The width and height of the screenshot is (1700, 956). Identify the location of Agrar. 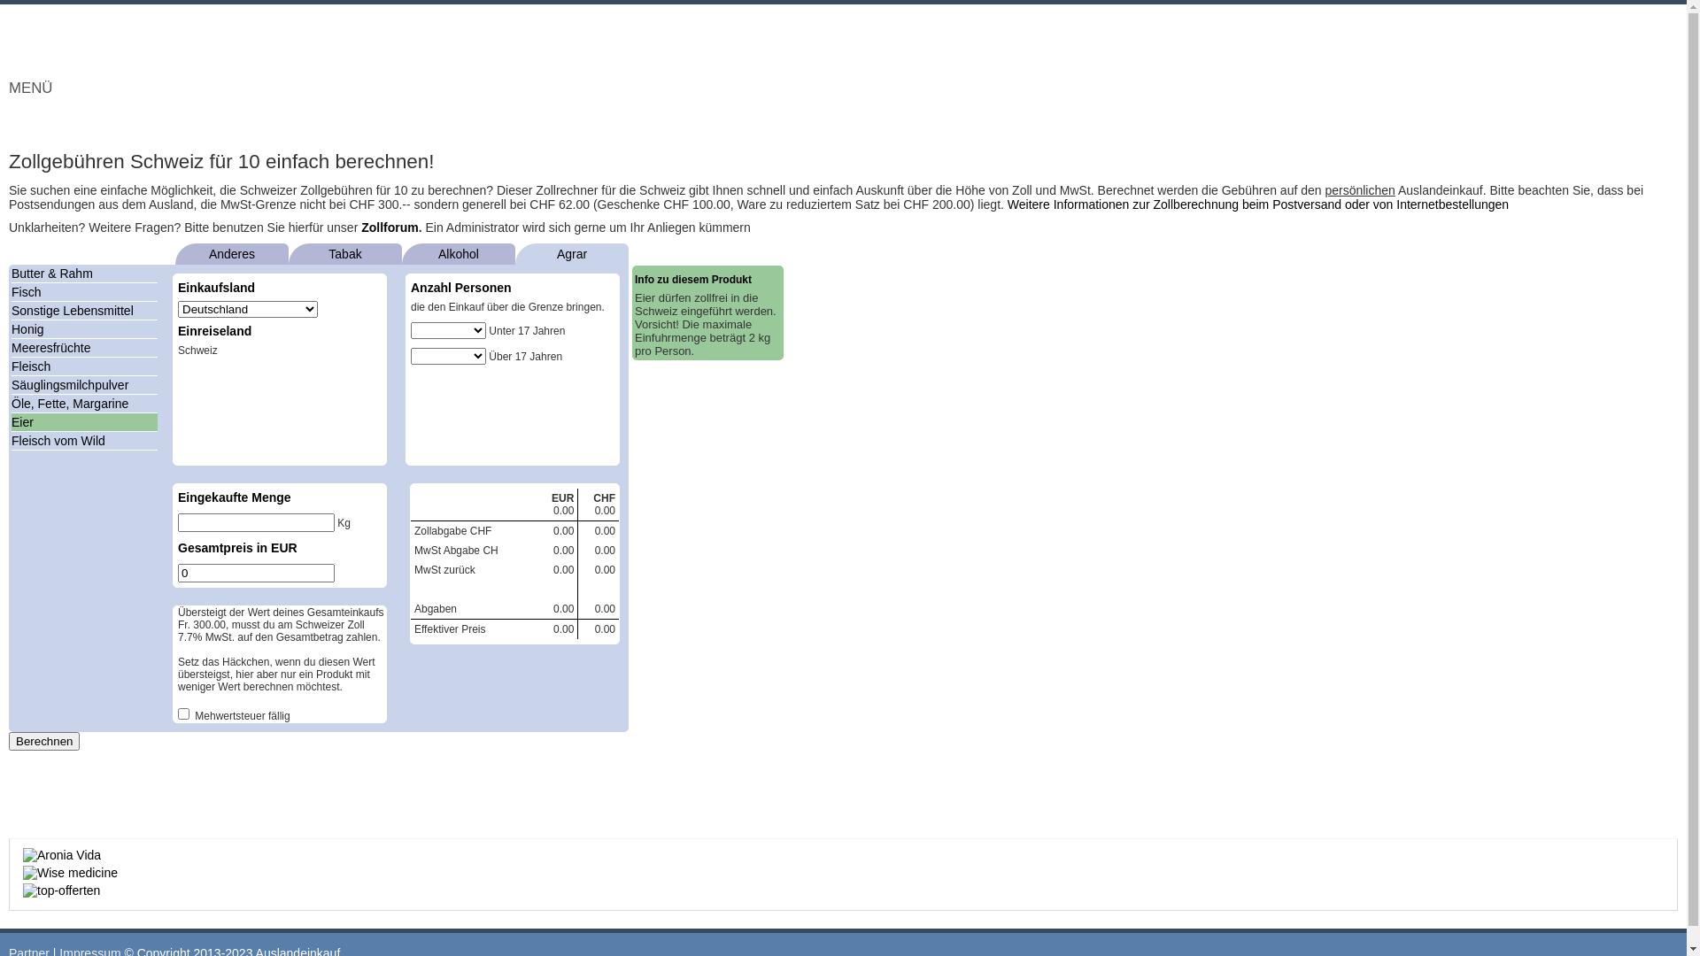
(572, 254).